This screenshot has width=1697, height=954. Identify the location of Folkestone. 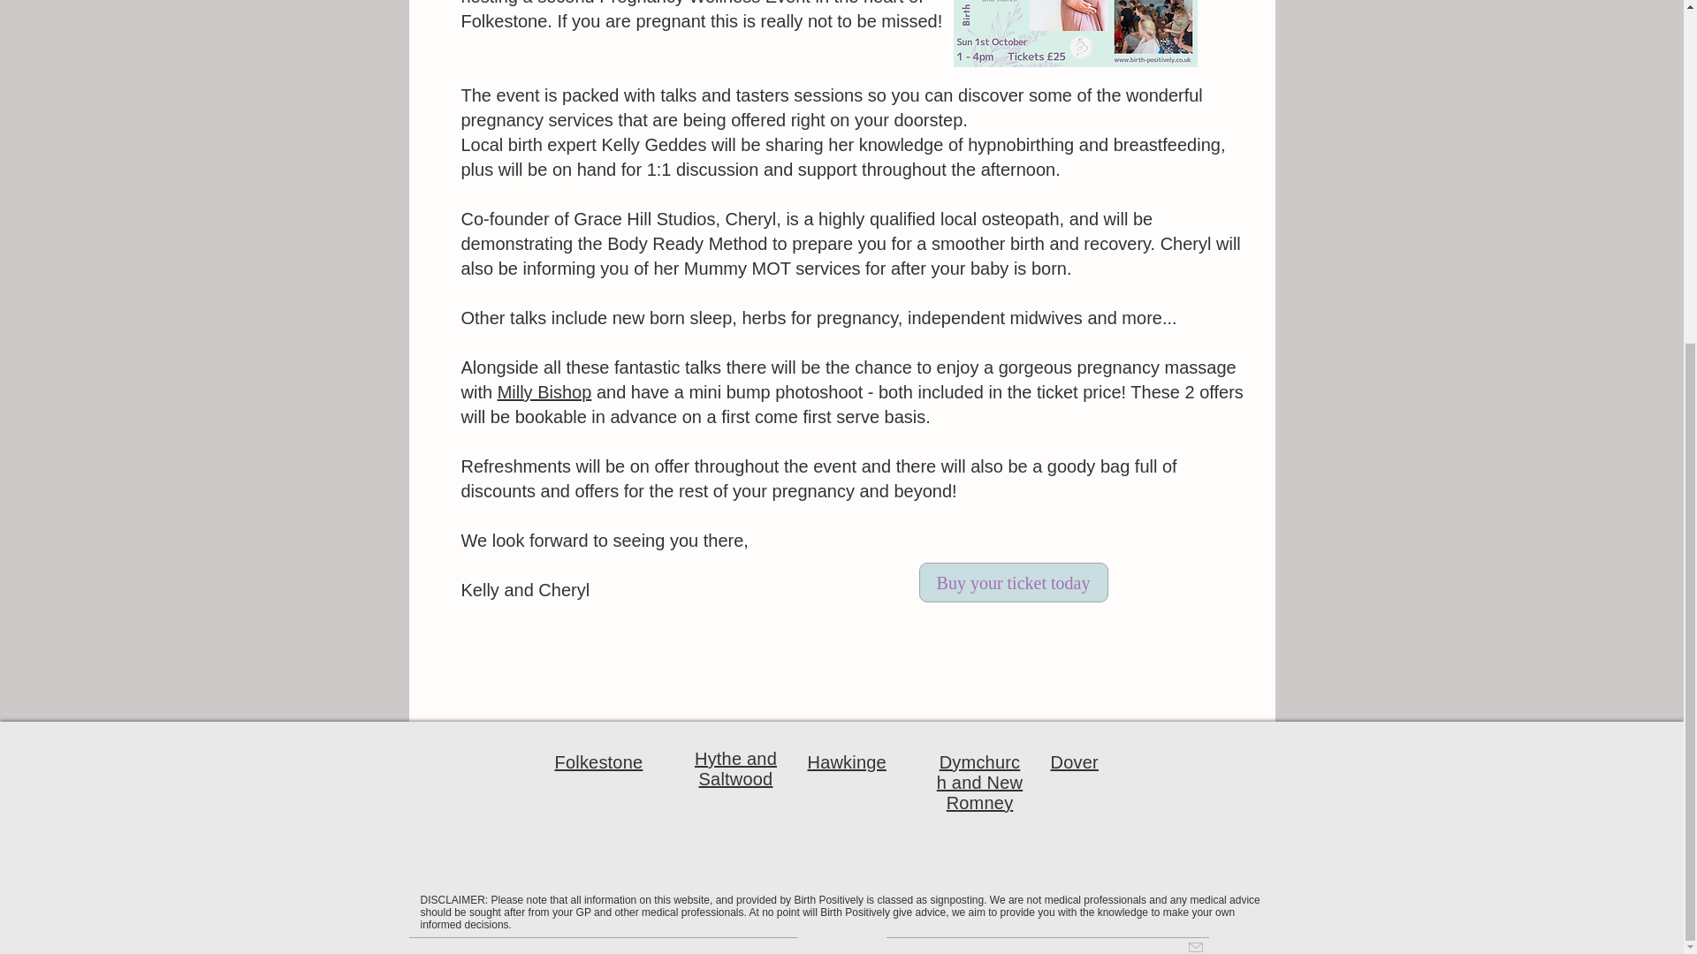
(598, 761).